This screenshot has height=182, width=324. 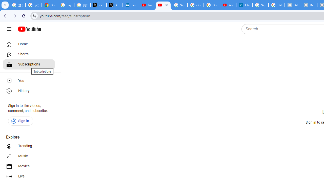 What do you see at coordinates (29, 64) in the screenshot?
I see `Subscriptions` at bounding box center [29, 64].